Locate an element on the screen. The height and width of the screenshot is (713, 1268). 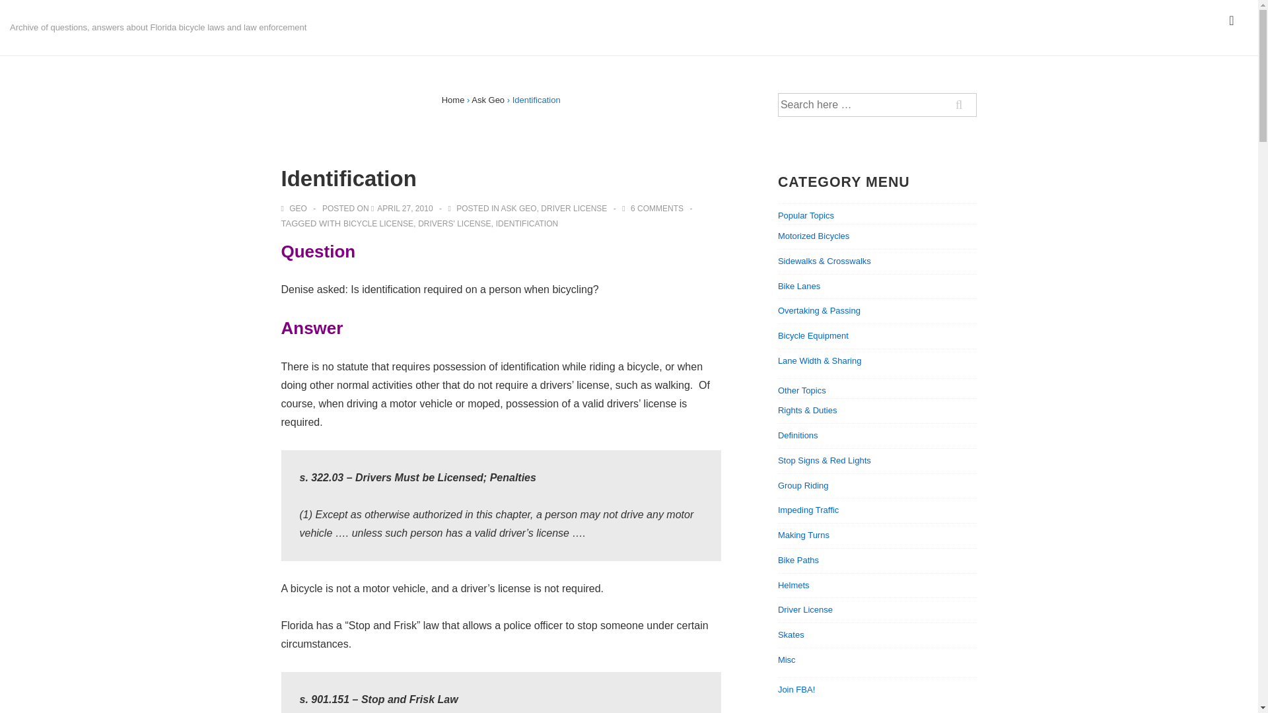
ASK GEO is located at coordinates (518, 208).